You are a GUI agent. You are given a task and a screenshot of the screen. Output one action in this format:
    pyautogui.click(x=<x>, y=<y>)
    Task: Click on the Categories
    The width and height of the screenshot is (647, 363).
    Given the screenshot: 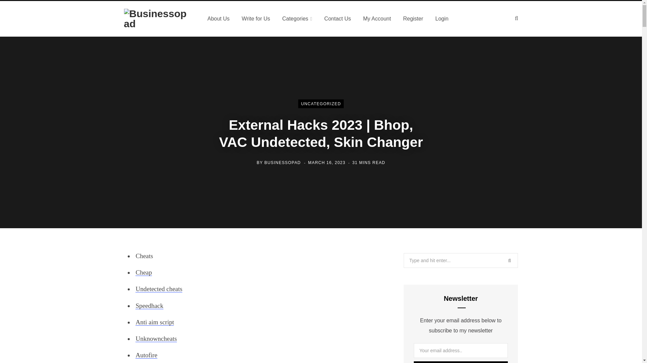 What is the action you would take?
    pyautogui.click(x=297, y=18)
    